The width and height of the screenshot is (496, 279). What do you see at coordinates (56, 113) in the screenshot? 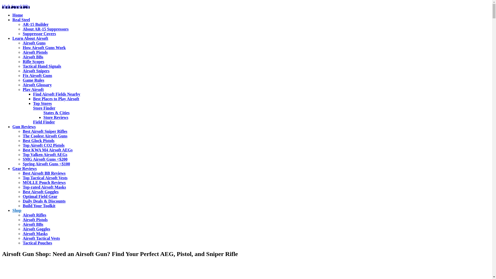
I see `States & Cities` at bounding box center [56, 113].